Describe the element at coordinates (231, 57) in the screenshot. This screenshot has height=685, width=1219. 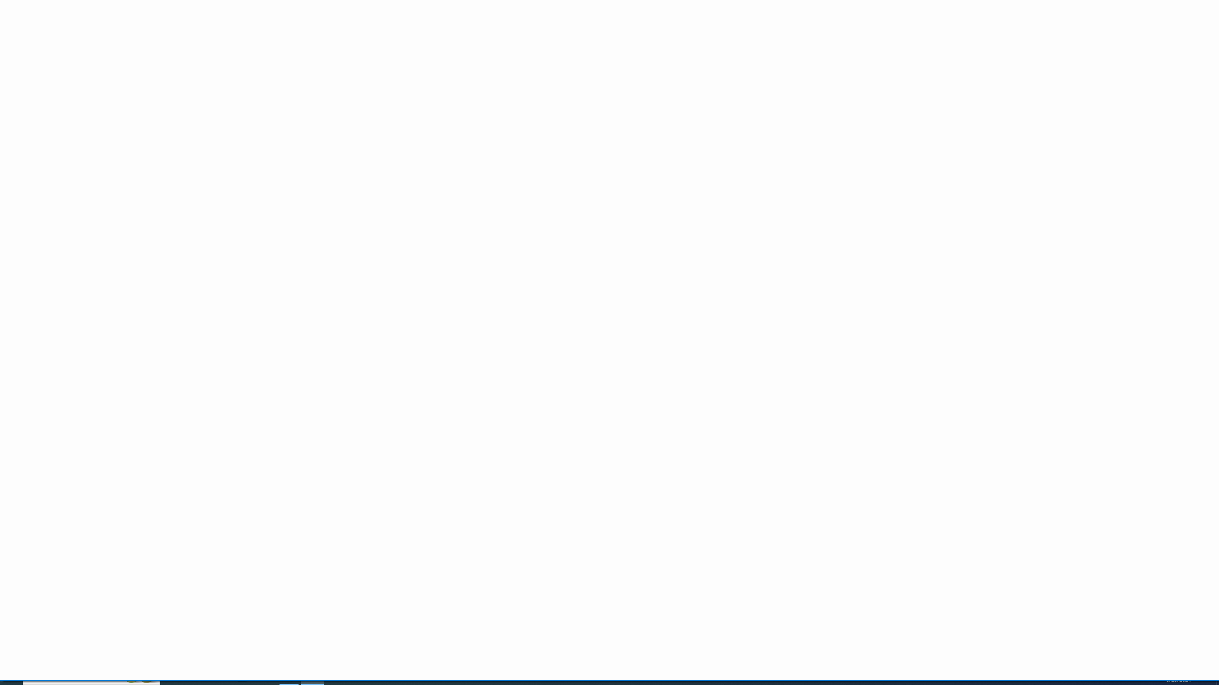
I see `Center` at that location.